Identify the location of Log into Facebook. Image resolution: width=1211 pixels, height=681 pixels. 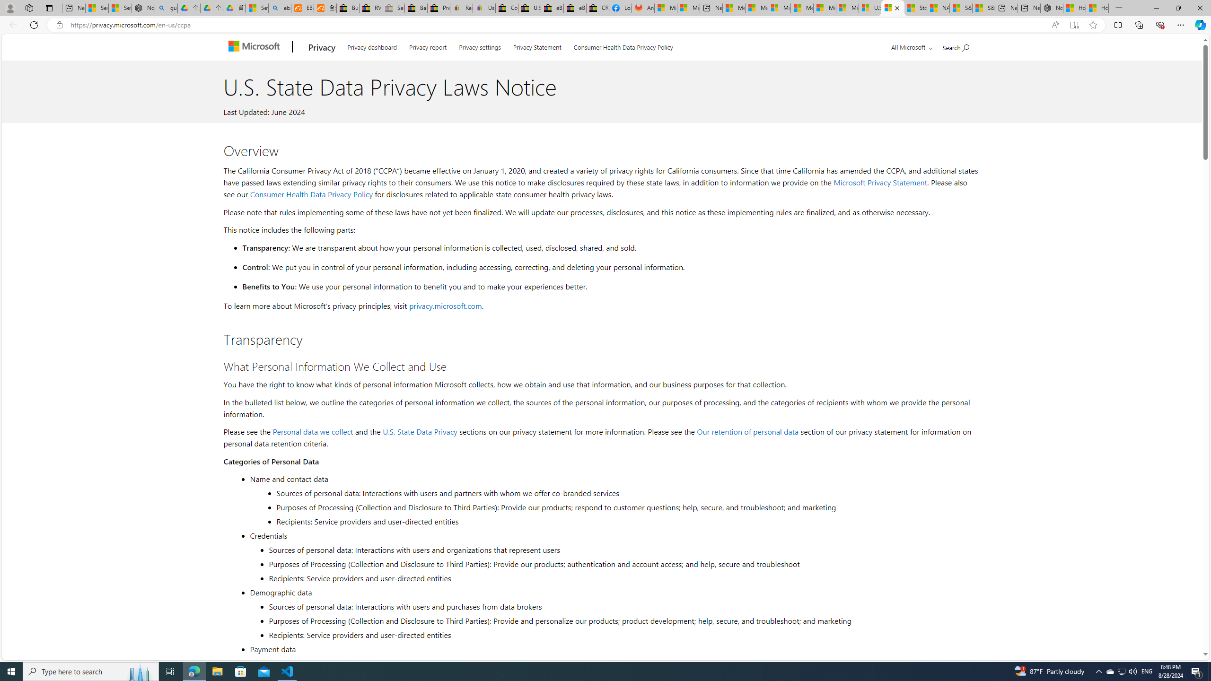
(621, 8).